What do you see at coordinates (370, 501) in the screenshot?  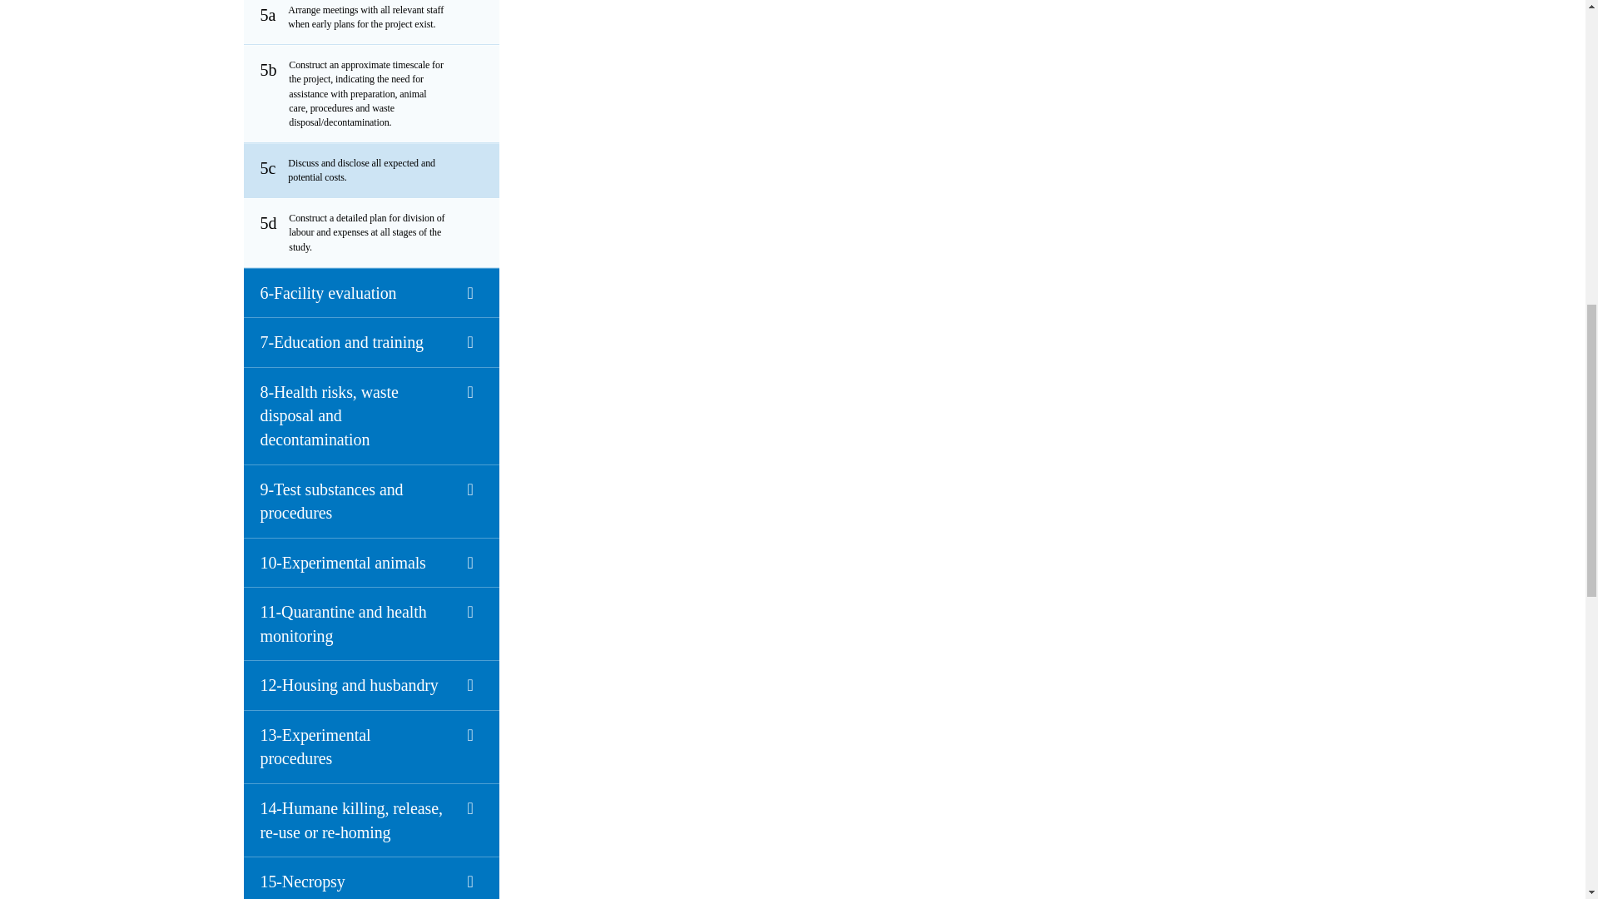 I see `9-Test substances and procedures` at bounding box center [370, 501].